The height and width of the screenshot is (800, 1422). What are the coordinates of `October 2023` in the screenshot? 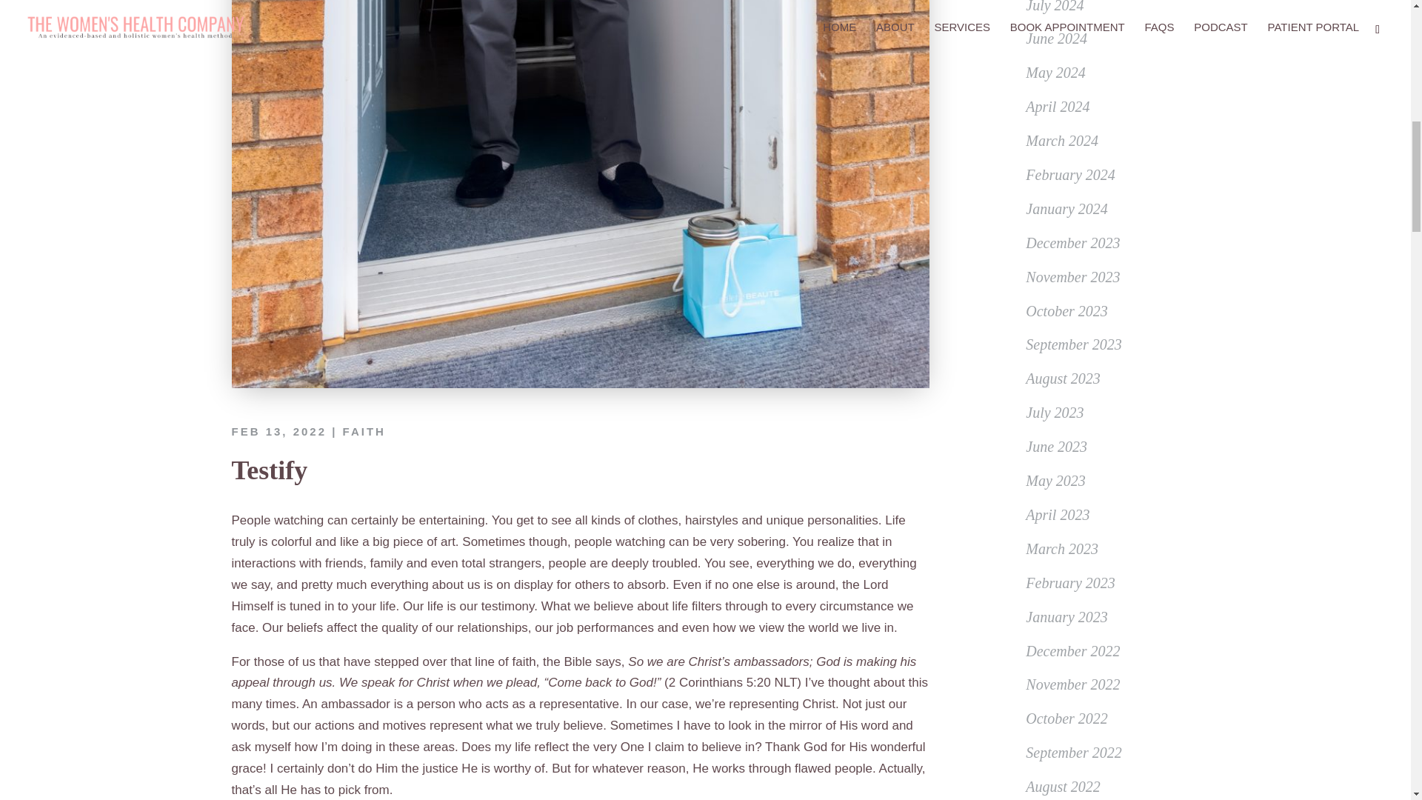 It's located at (1066, 311).